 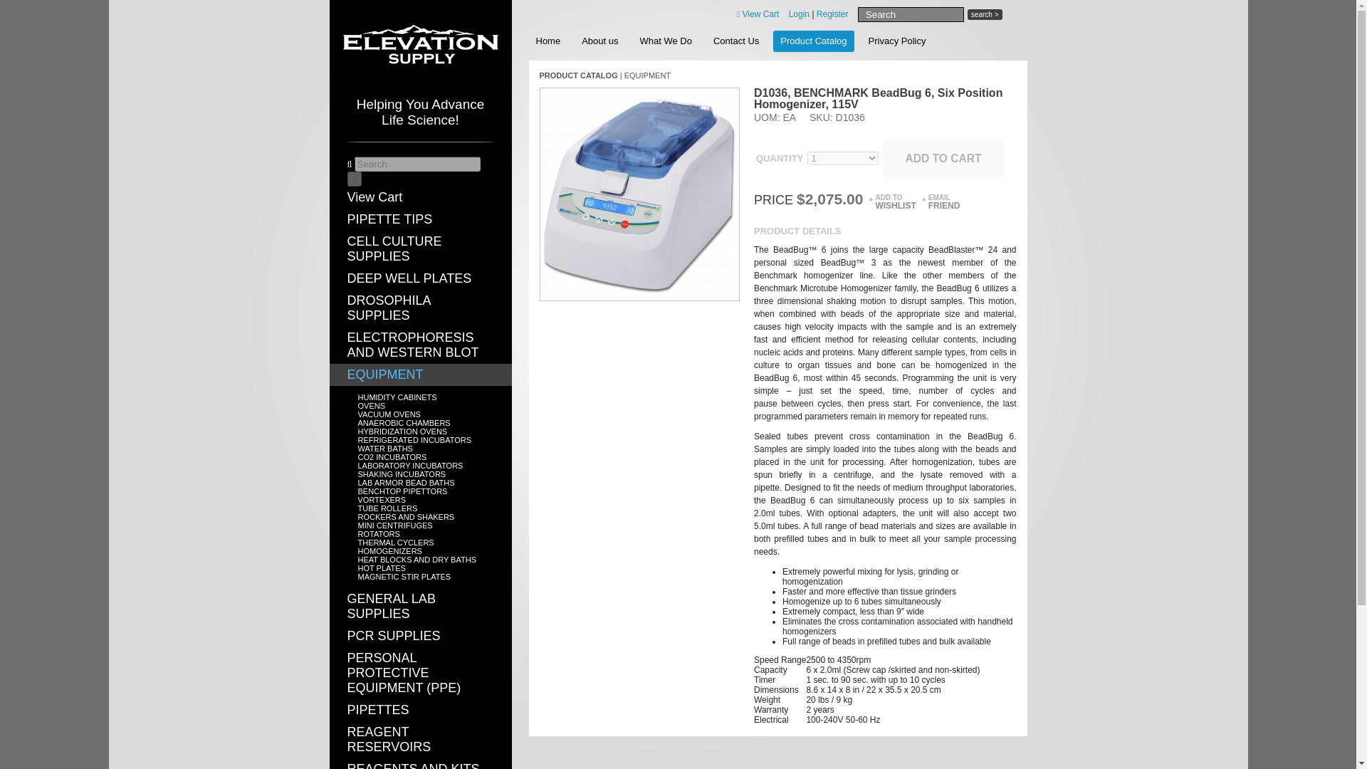 I want to click on CELL CULTURE SUPPLIES, so click(x=420, y=249).